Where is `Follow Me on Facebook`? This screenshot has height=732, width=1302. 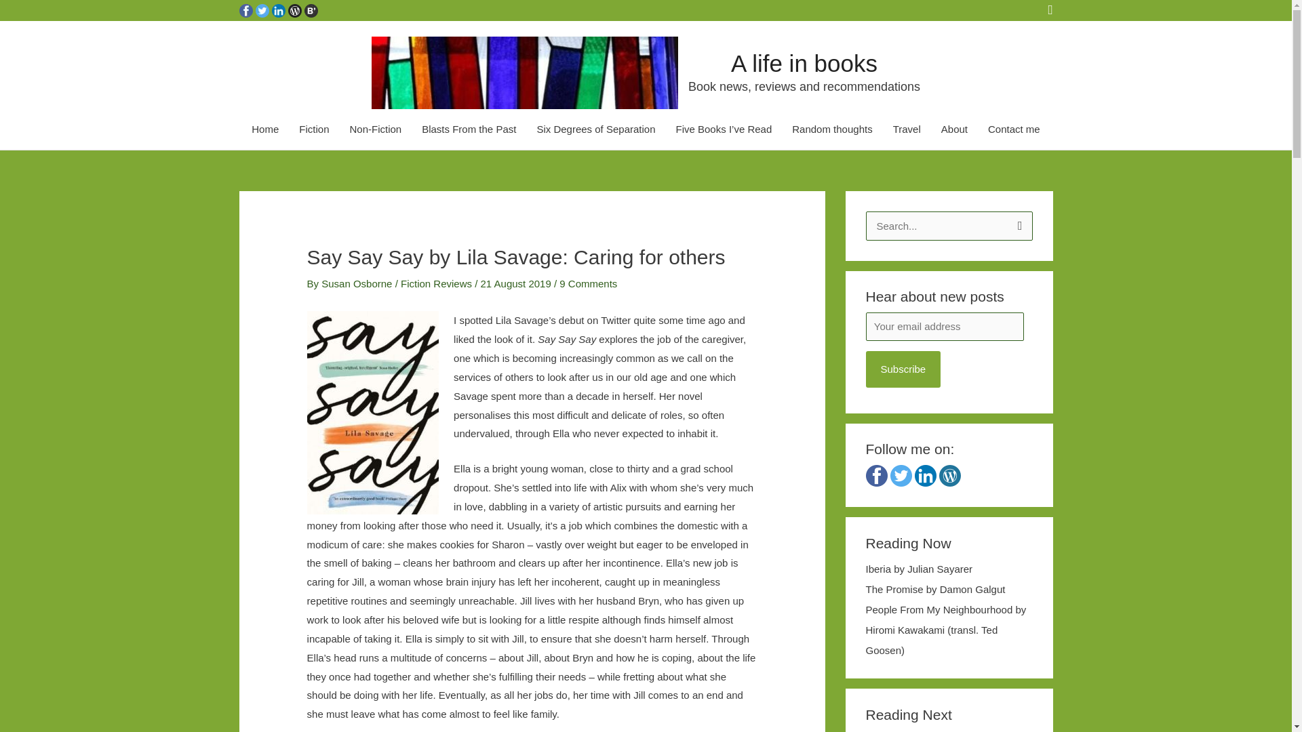
Follow Me on Facebook is located at coordinates (245, 9).